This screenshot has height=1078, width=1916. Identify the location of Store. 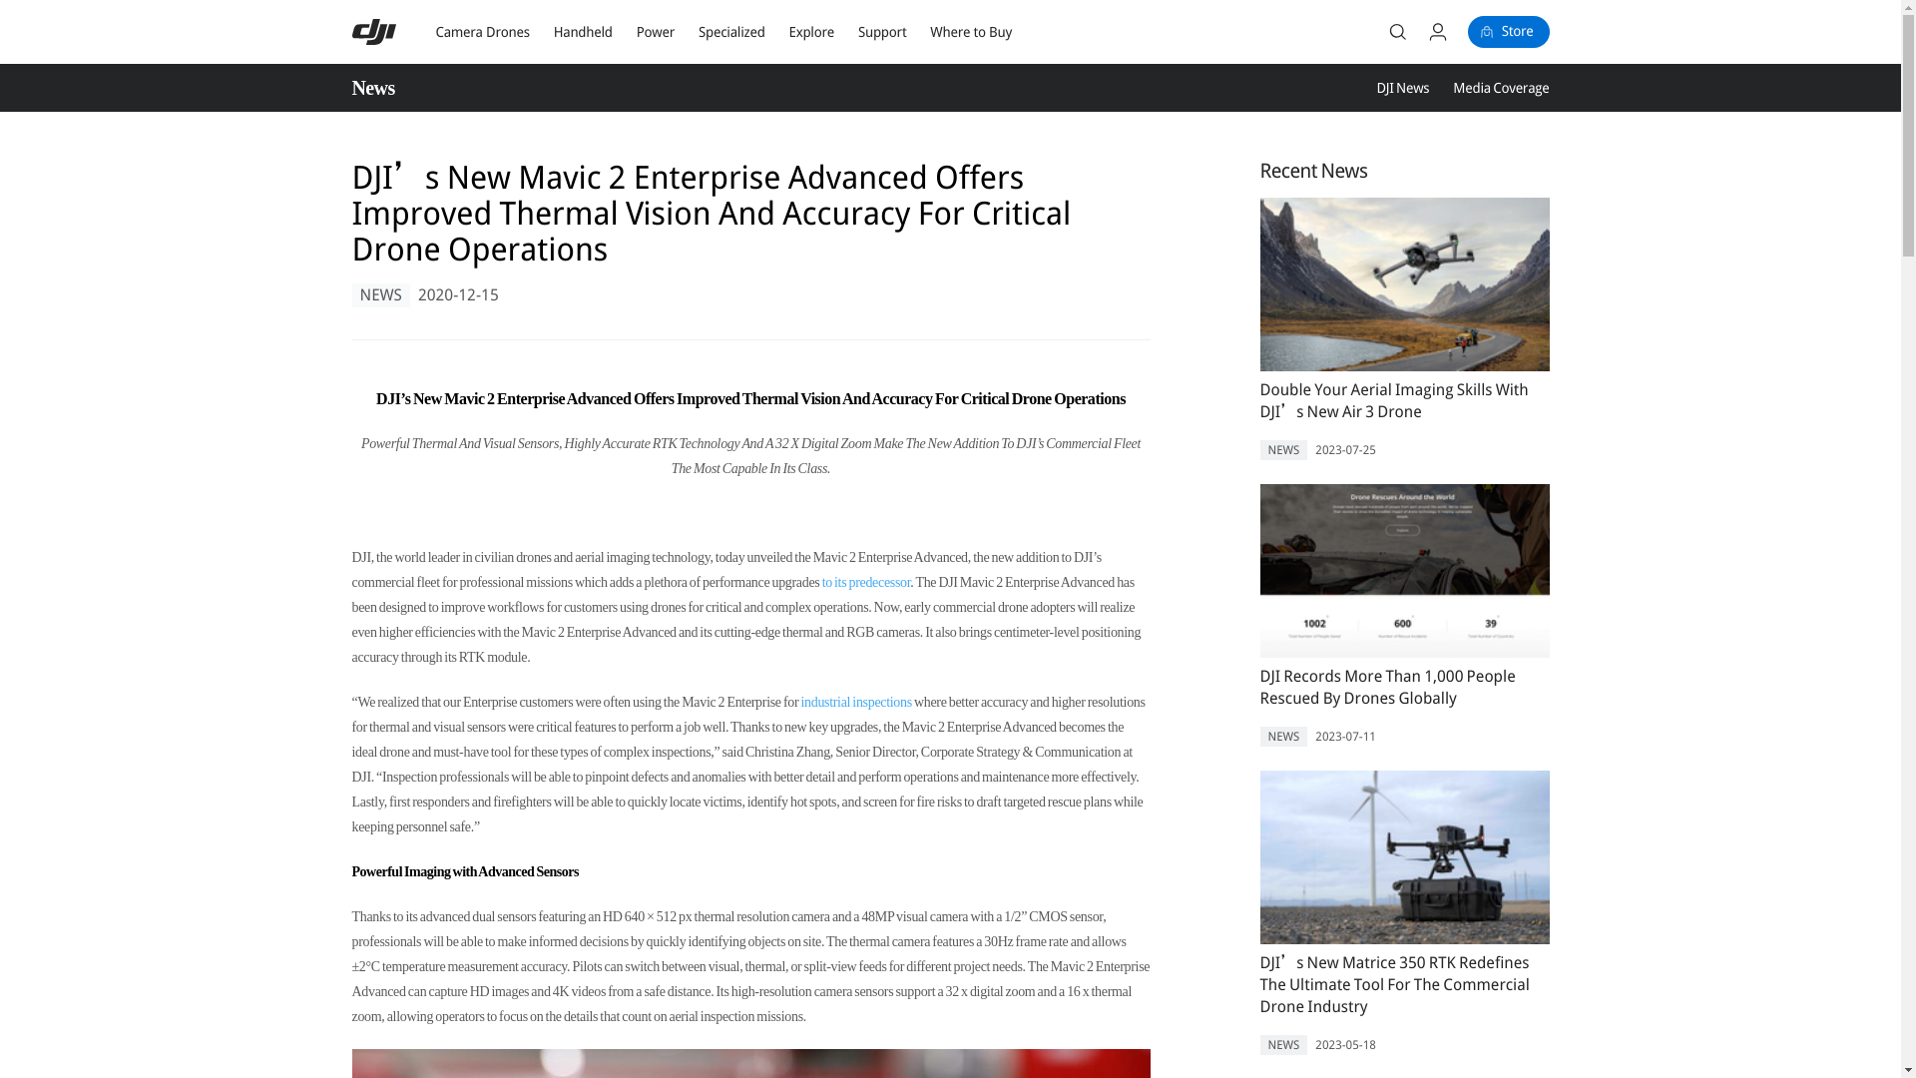
(1509, 32).